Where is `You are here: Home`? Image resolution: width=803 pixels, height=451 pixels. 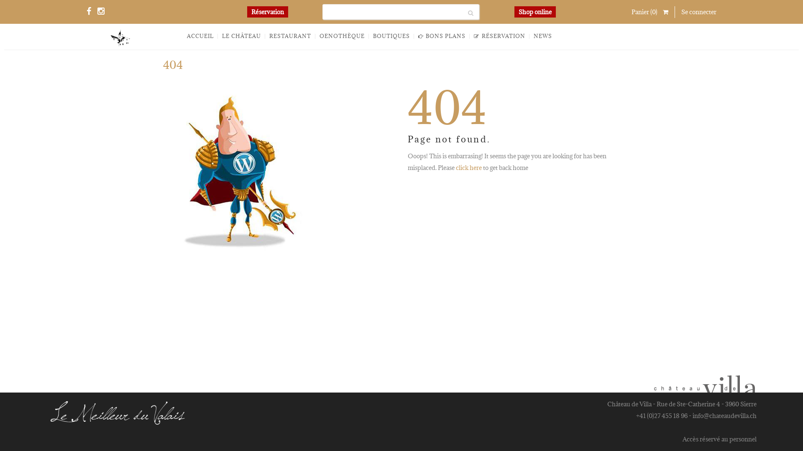
You are here: Home is located at coordinates (587, 68).